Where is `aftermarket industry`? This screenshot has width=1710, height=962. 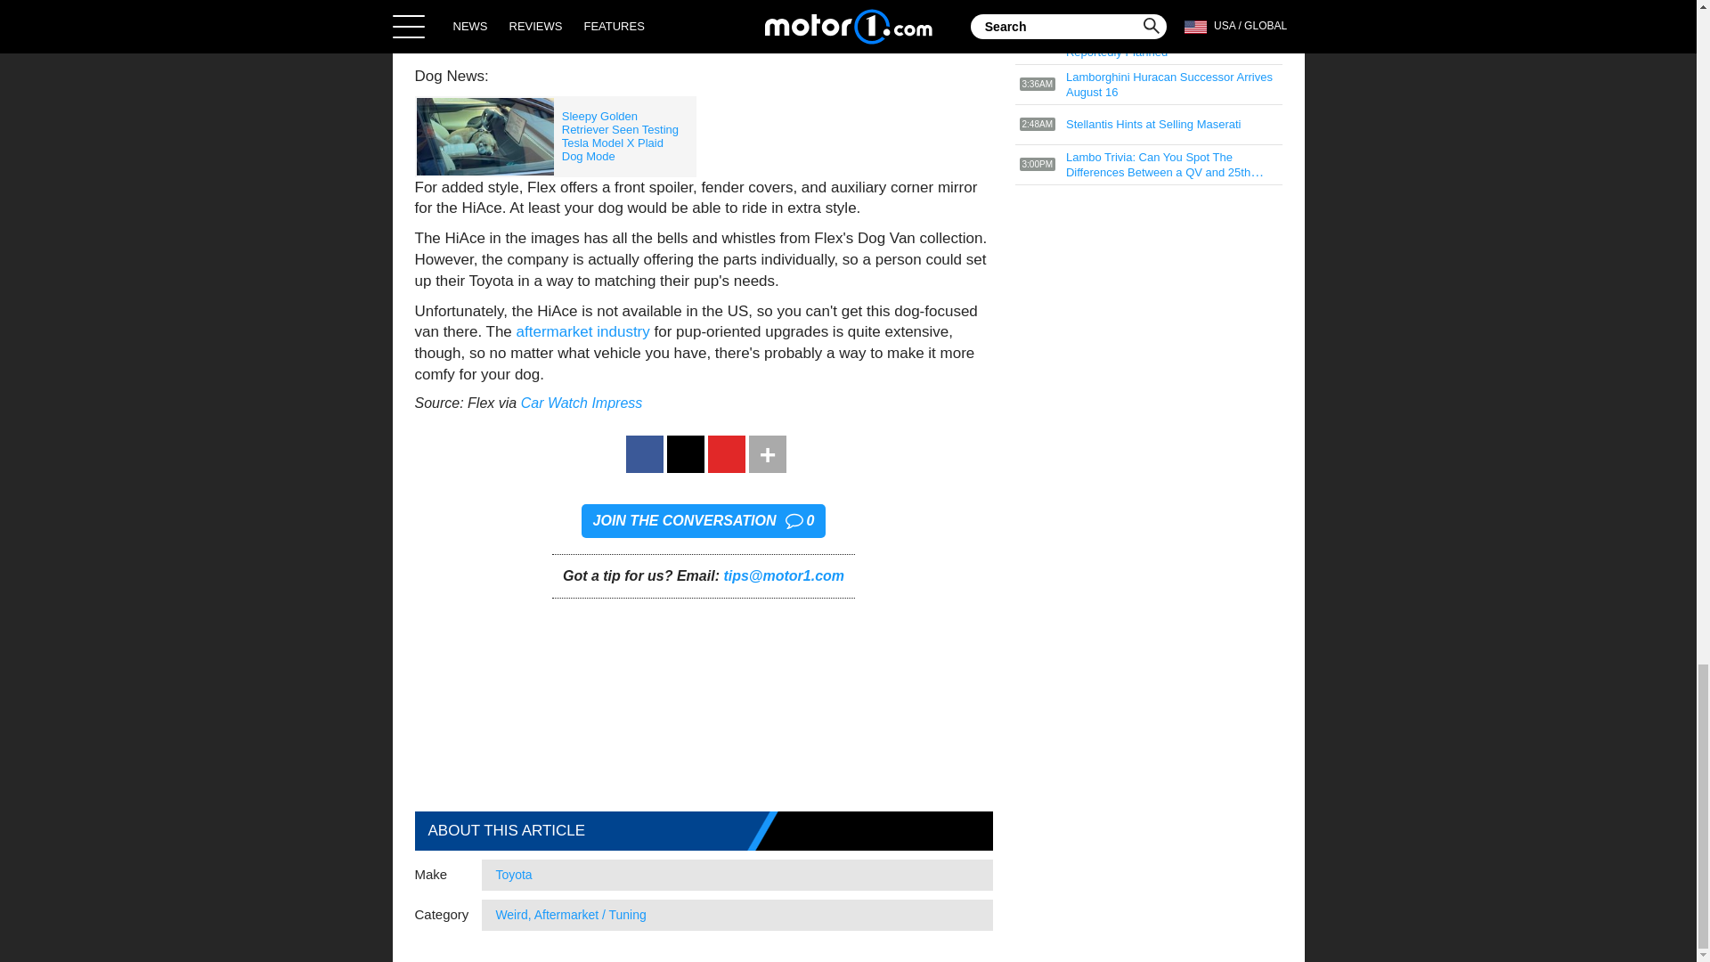
aftermarket industry is located at coordinates (582, 331).